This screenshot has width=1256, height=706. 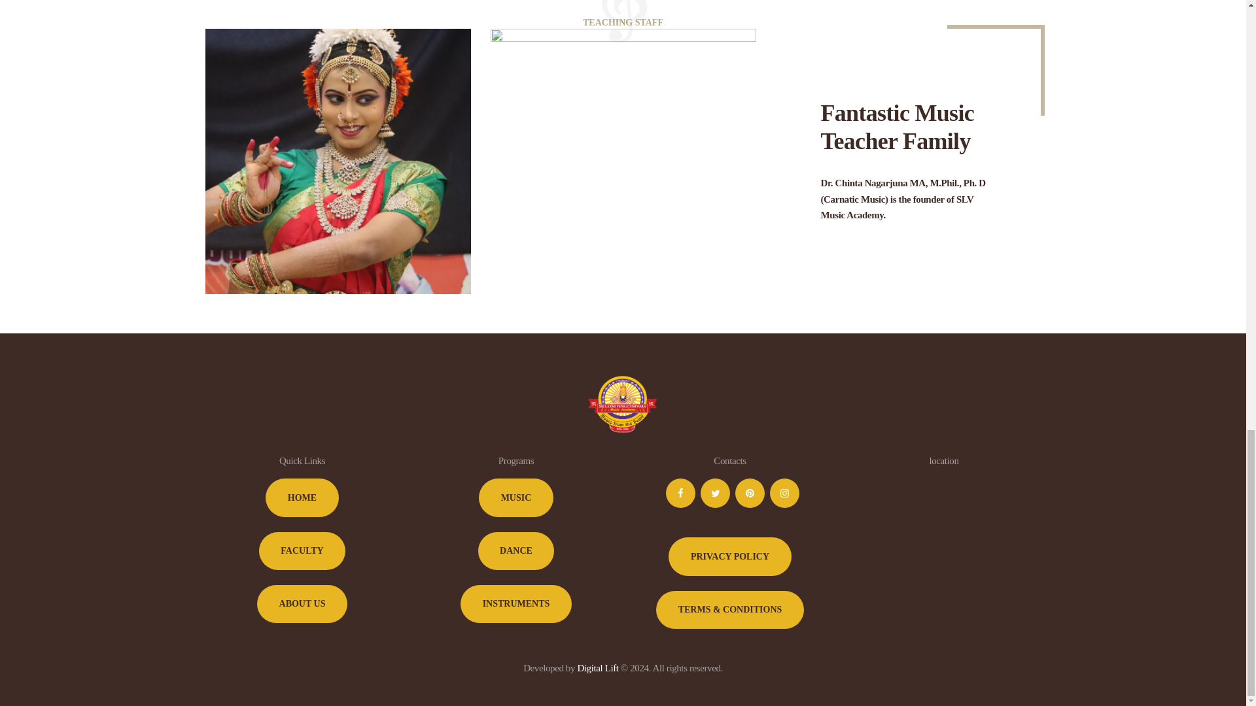 I want to click on FACULTY, so click(x=302, y=550).